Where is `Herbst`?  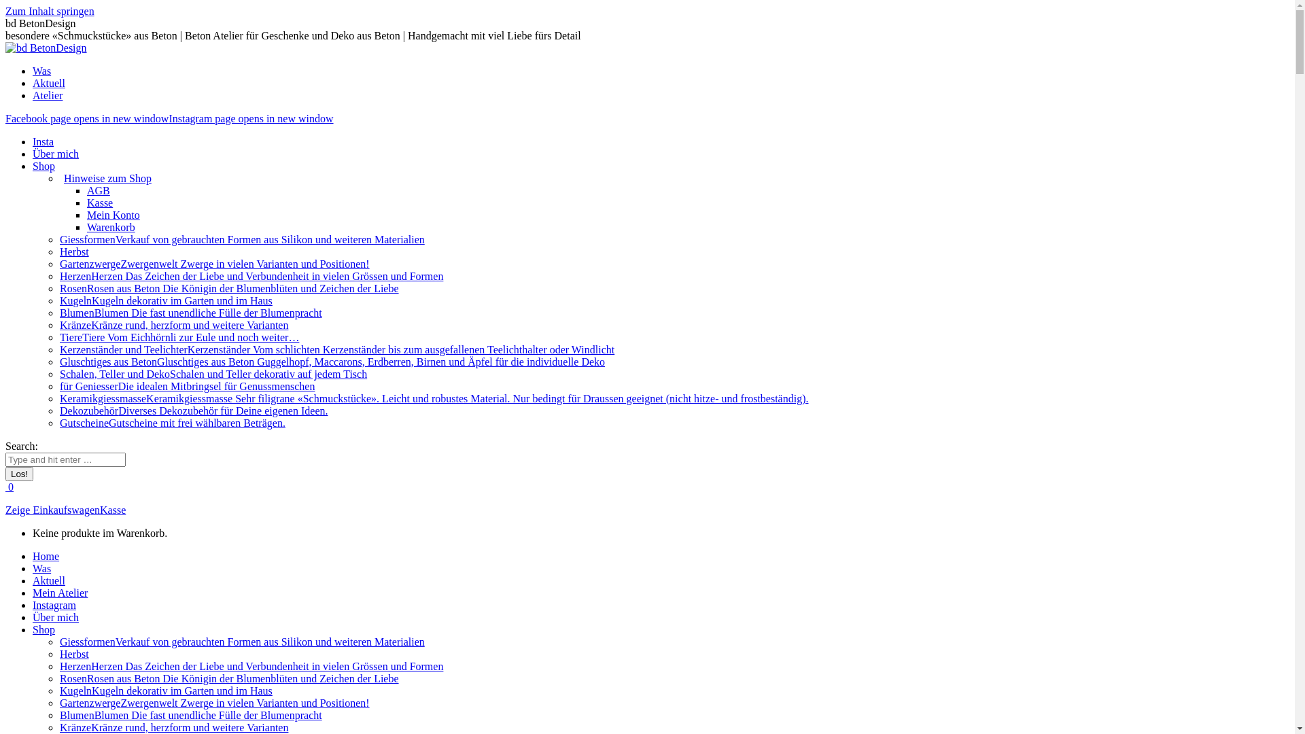 Herbst is located at coordinates (75, 251).